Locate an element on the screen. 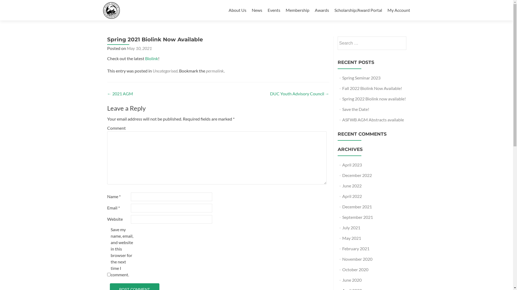 The width and height of the screenshot is (517, 290). September 2021 is located at coordinates (358, 217).